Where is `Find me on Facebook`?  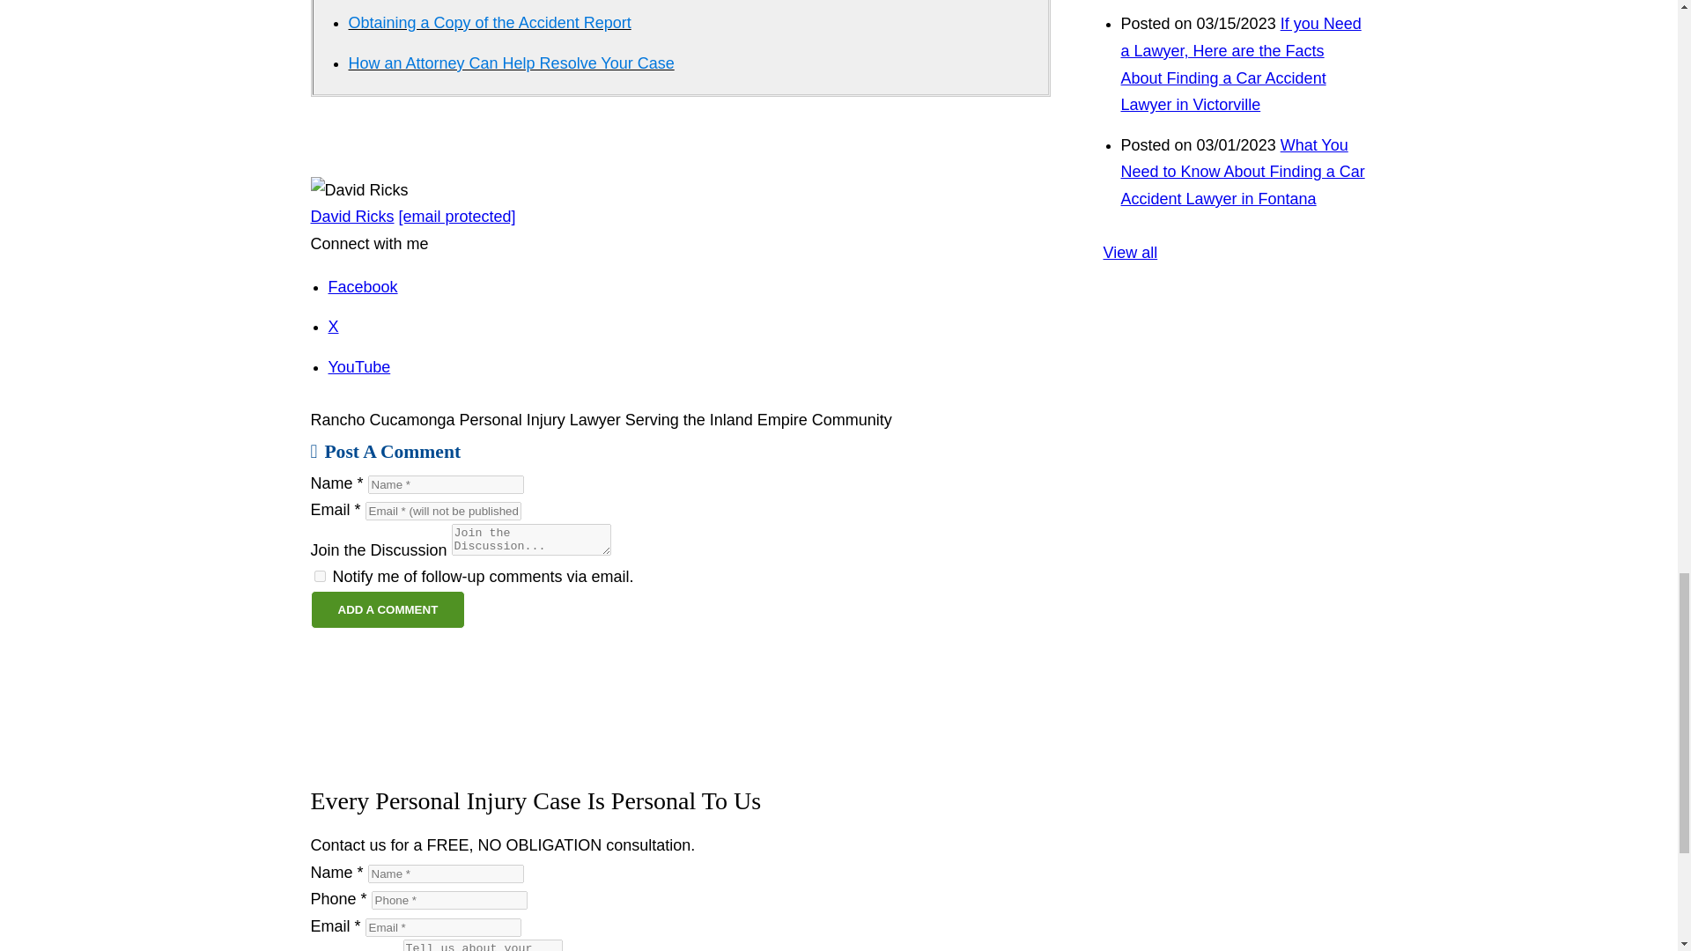
Find me on Facebook is located at coordinates (363, 287).